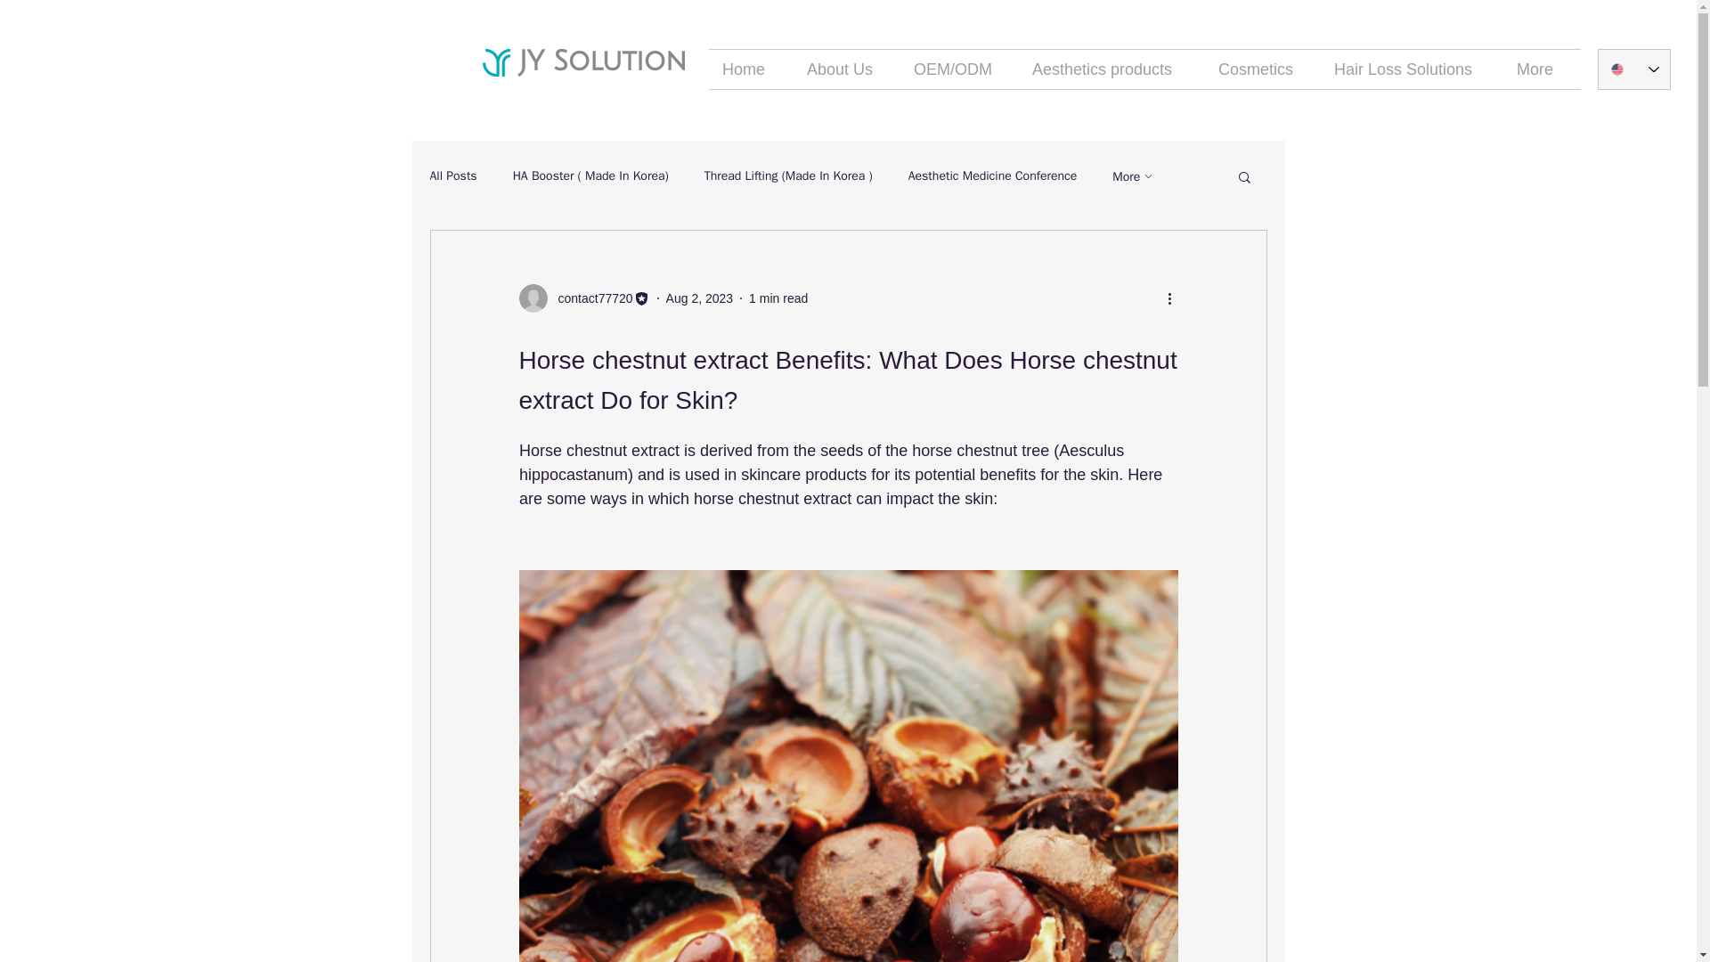  What do you see at coordinates (452, 176) in the screenshot?
I see `All Posts` at bounding box center [452, 176].